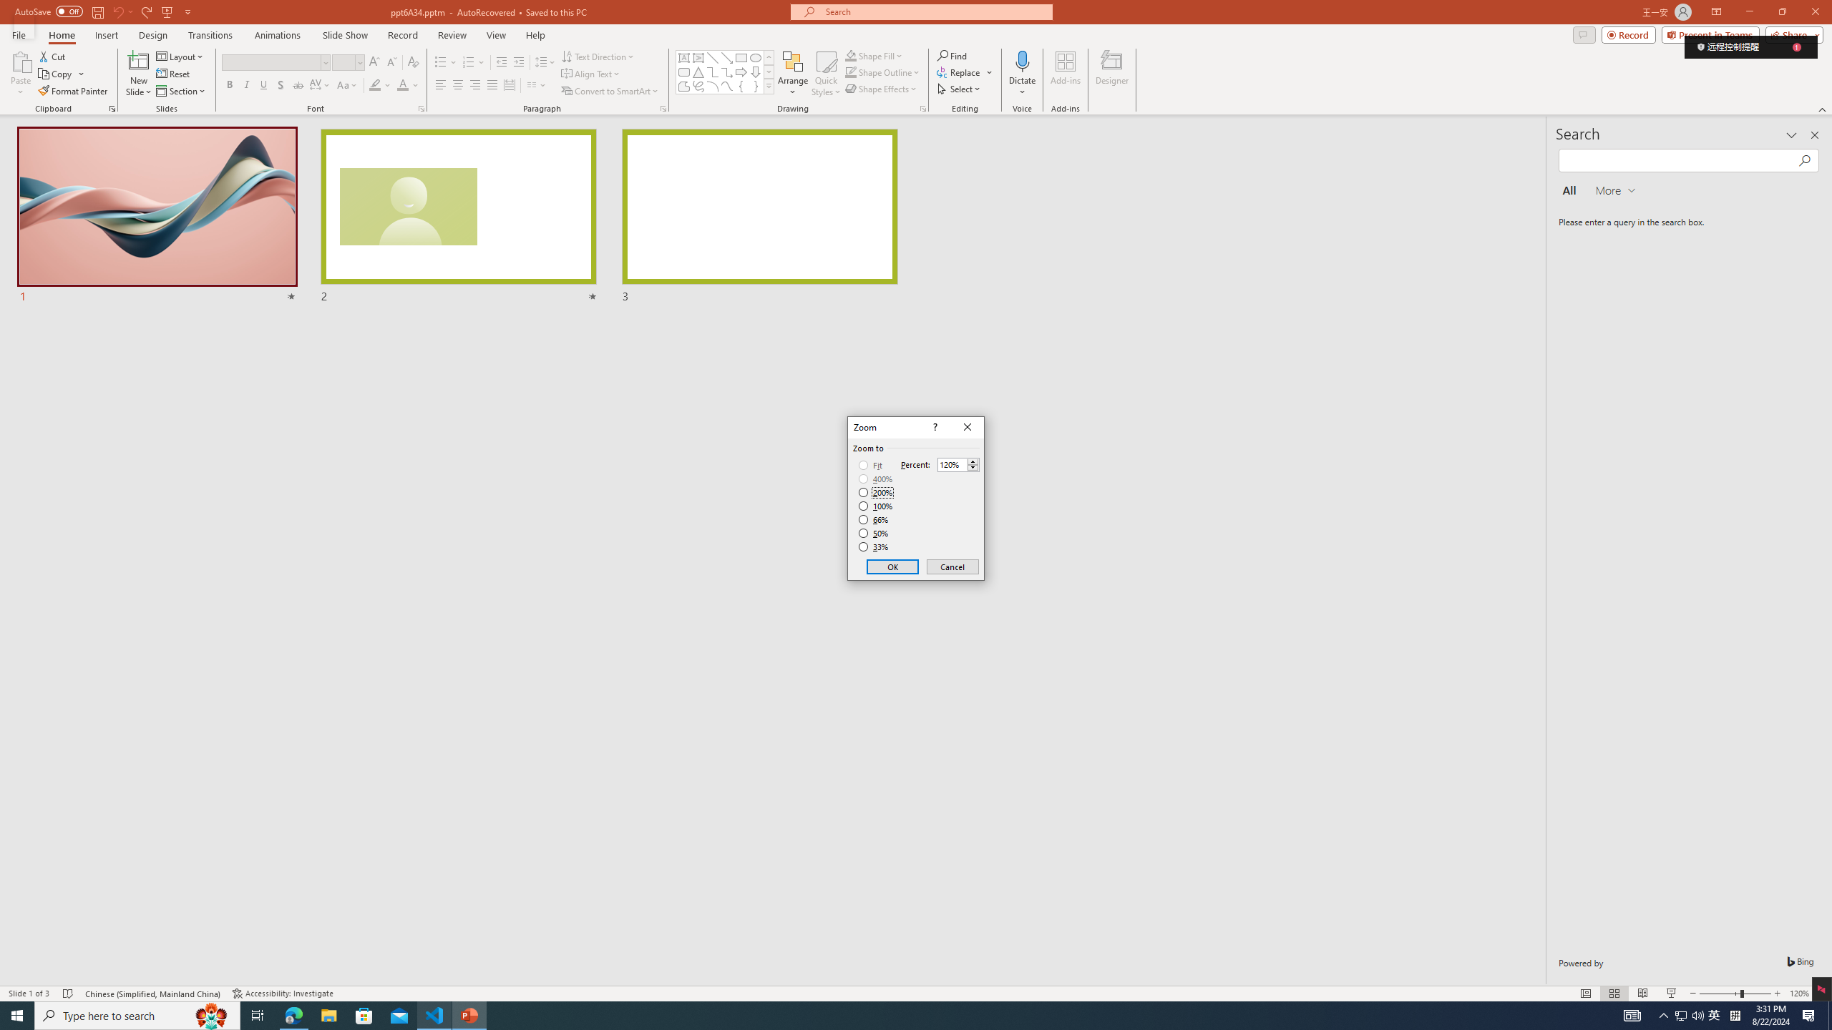  I want to click on Microsoft Store, so click(364, 1016).